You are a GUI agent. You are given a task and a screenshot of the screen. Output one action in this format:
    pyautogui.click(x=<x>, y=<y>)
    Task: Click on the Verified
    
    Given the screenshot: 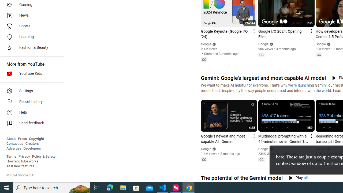 What is the action you would take?
    pyautogui.click(x=328, y=149)
    